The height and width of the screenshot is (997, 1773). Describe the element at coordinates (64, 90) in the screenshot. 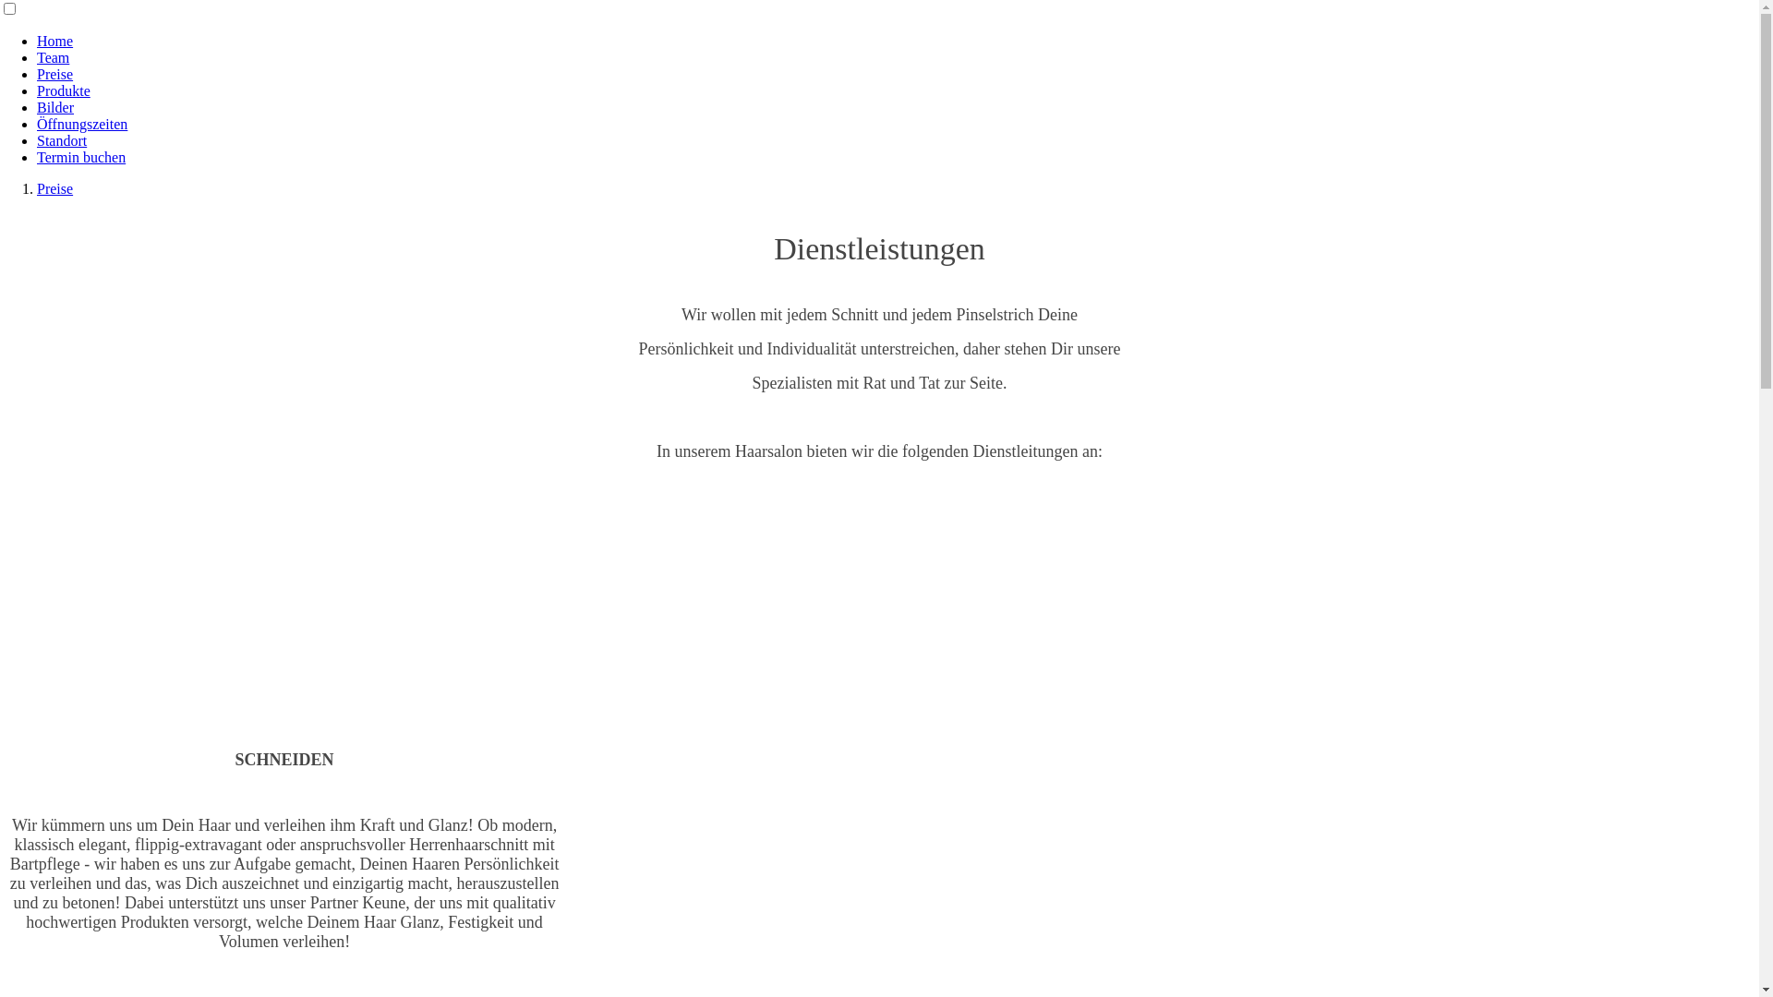

I see `Produkte` at that location.